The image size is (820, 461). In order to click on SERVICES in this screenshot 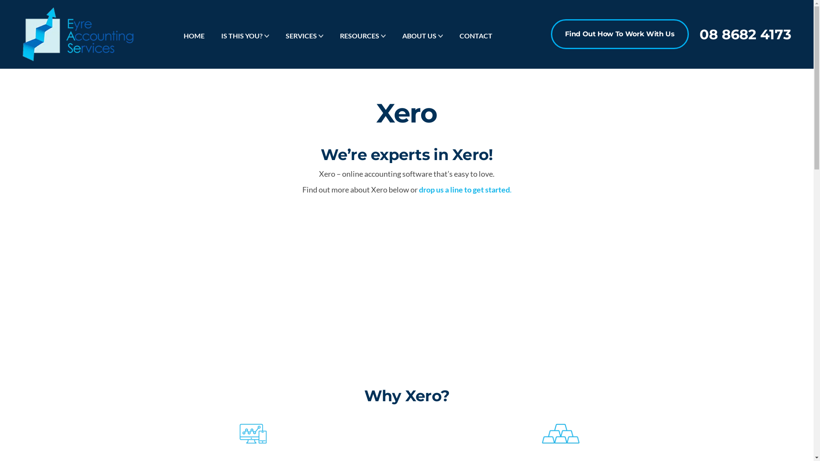, I will do `click(302, 36)`.